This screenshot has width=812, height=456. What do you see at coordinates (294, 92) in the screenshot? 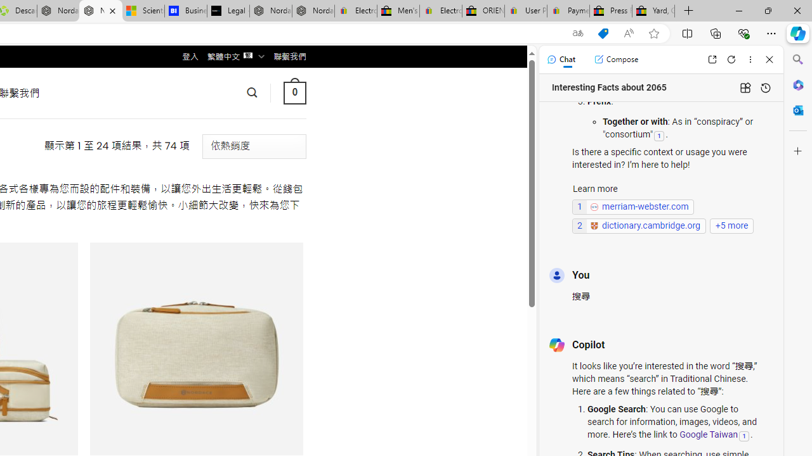
I see ` 0 ` at bounding box center [294, 92].